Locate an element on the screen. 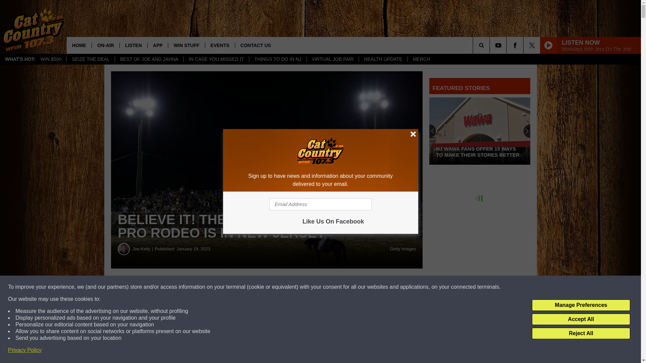 The image size is (646, 363). HOME is located at coordinates (79, 45).